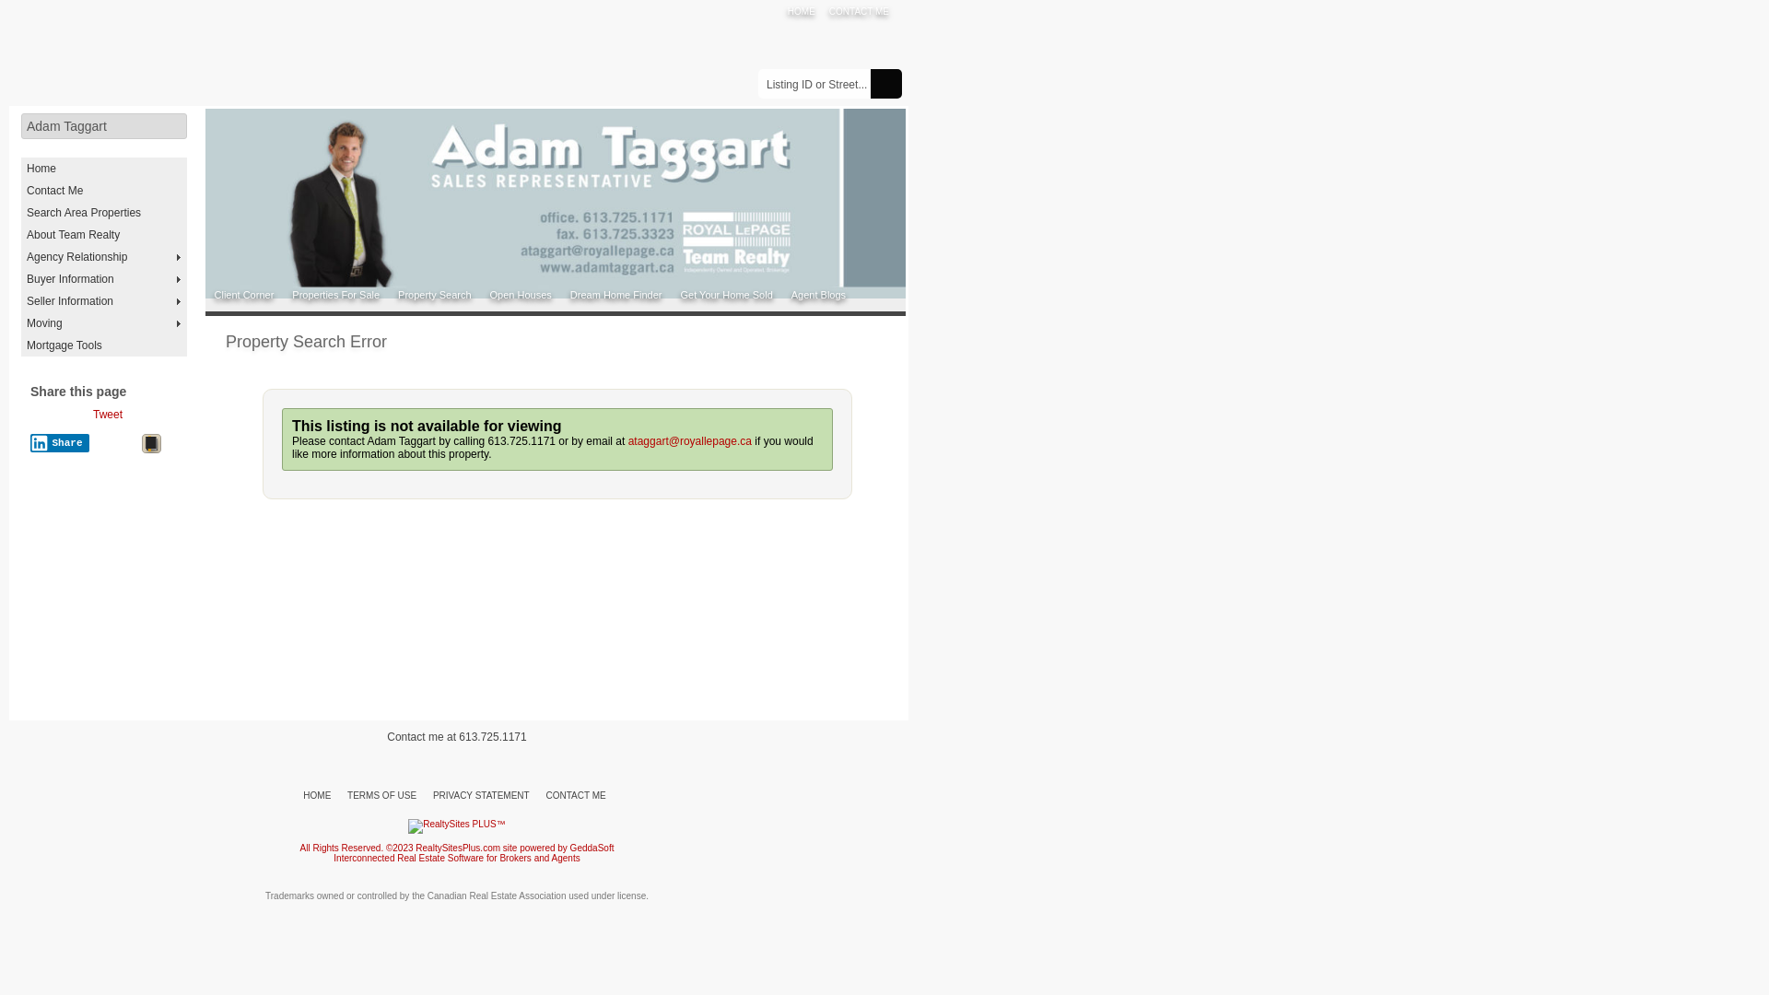 The image size is (1769, 995). Describe the element at coordinates (818, 295) in the screenshot. I see `Agent Blogs` at that location.